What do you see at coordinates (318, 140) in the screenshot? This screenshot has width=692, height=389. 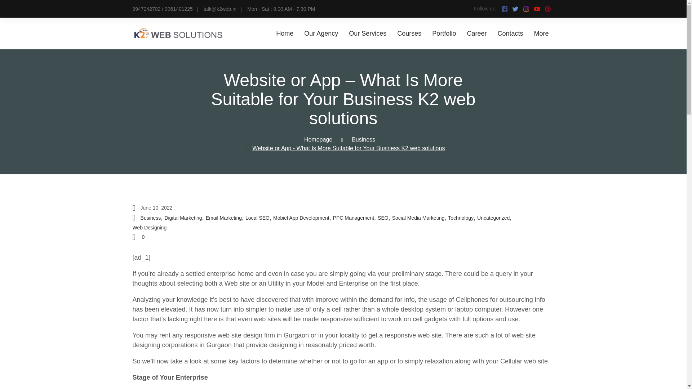 I see `Homepage` at bounding box center [318, 140].